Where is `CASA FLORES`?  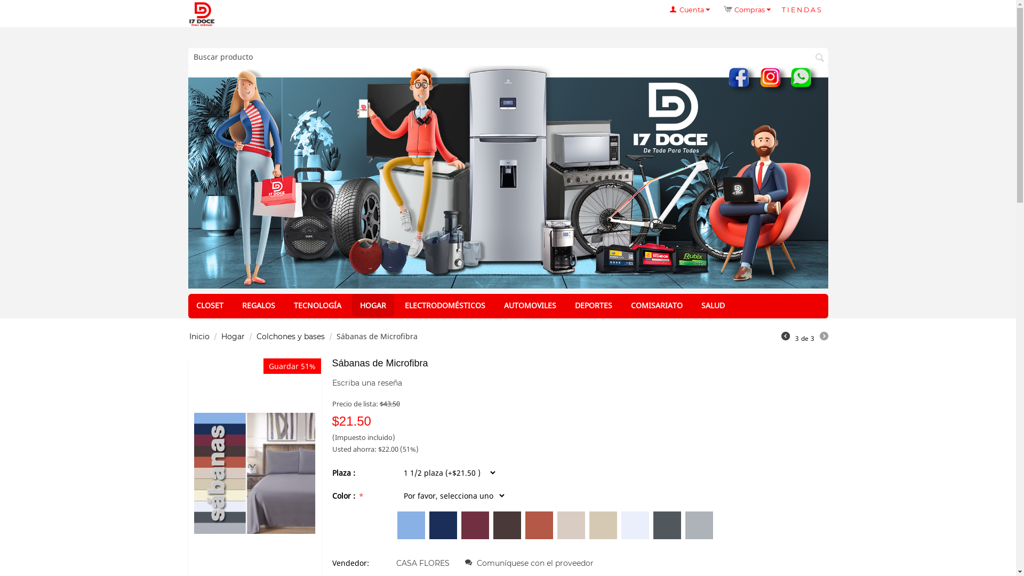
CASA FLORES is located at coordinates (422, 563).